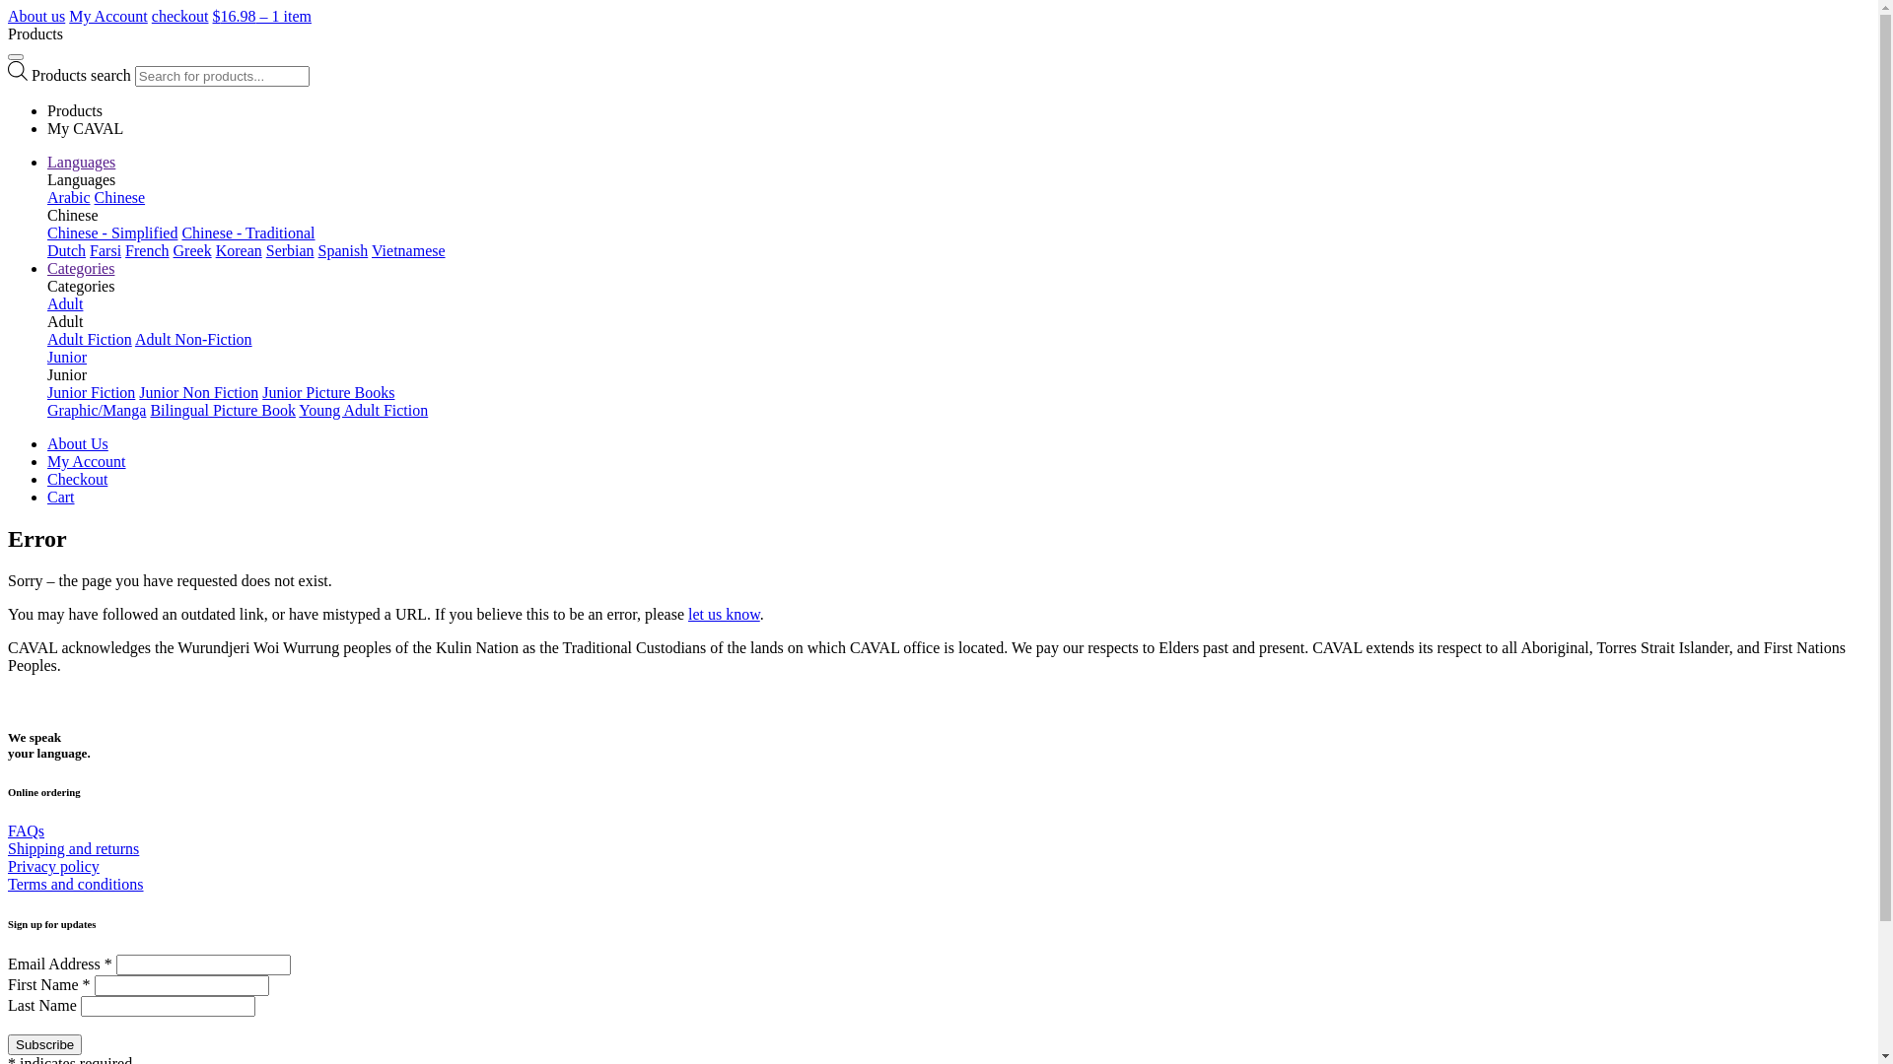  I want to click on My Account, so click(87, 461).